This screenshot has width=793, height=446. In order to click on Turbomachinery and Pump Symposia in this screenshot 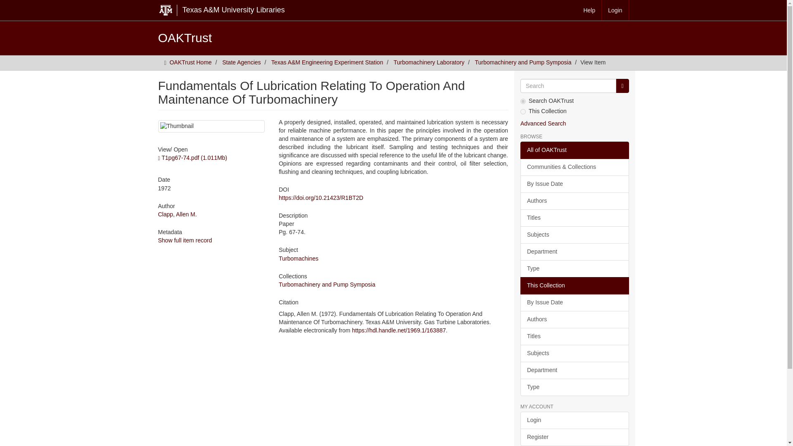, I will do `click(327, 284)`.